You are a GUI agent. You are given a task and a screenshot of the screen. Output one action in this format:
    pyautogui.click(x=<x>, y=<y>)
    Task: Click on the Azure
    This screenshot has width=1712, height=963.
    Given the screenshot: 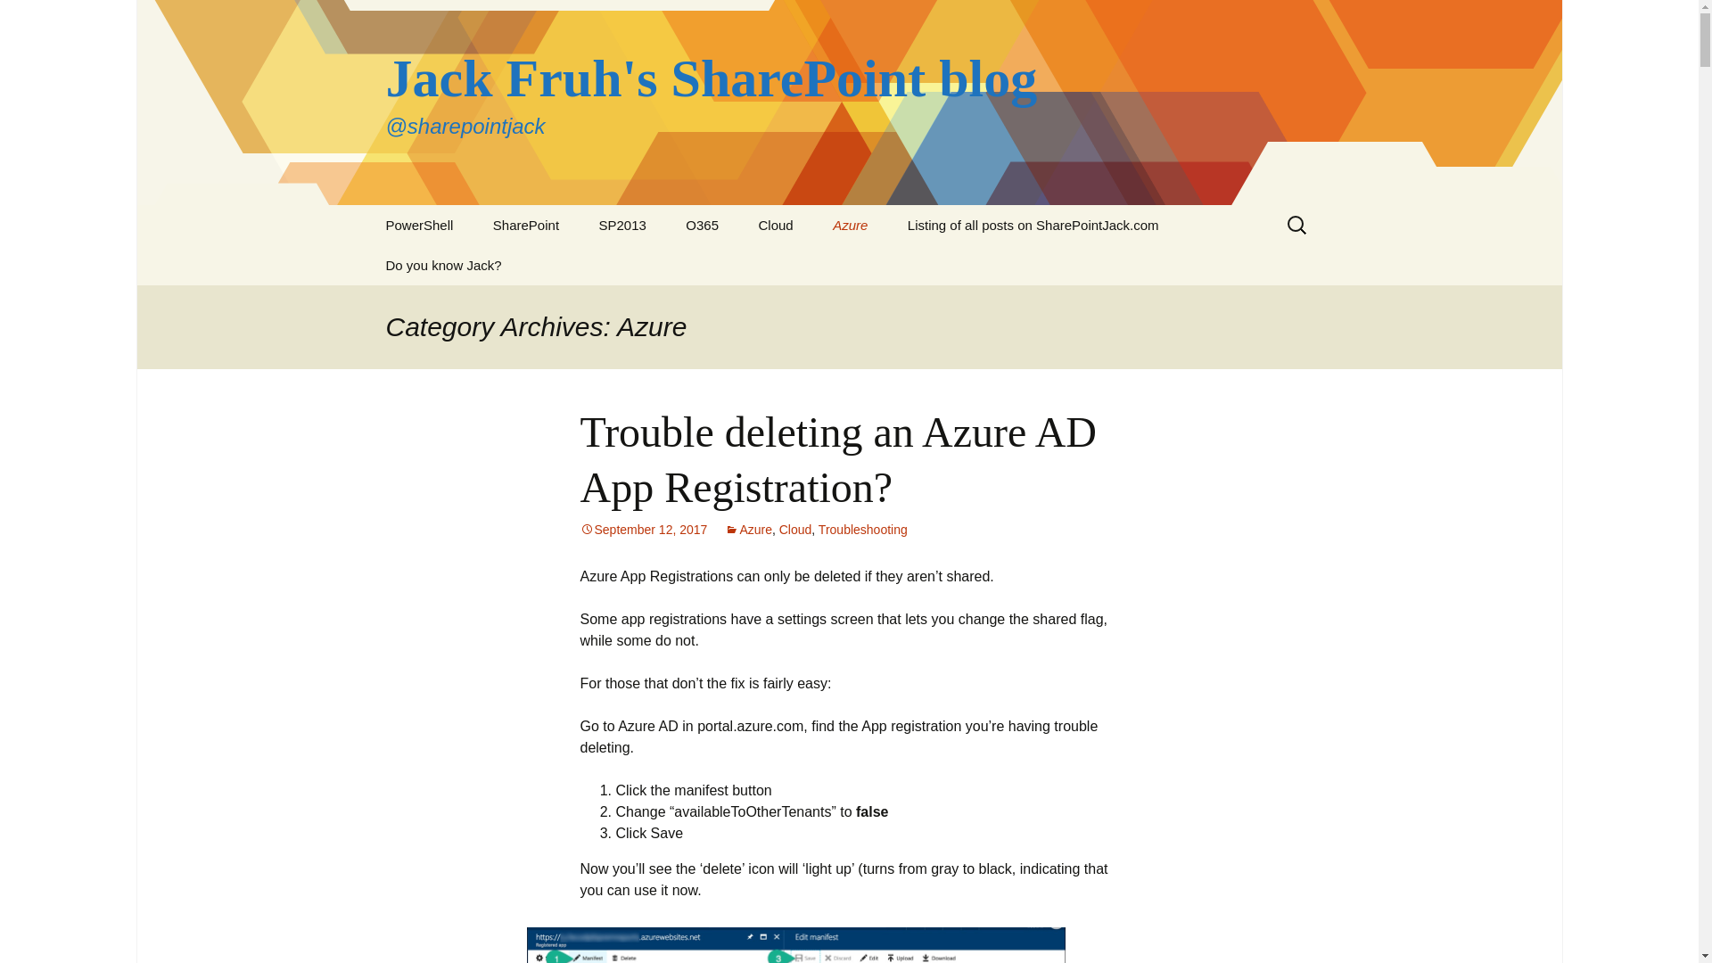 What is the action you would take?
    pyautogui.click(x=849, y=225)
    